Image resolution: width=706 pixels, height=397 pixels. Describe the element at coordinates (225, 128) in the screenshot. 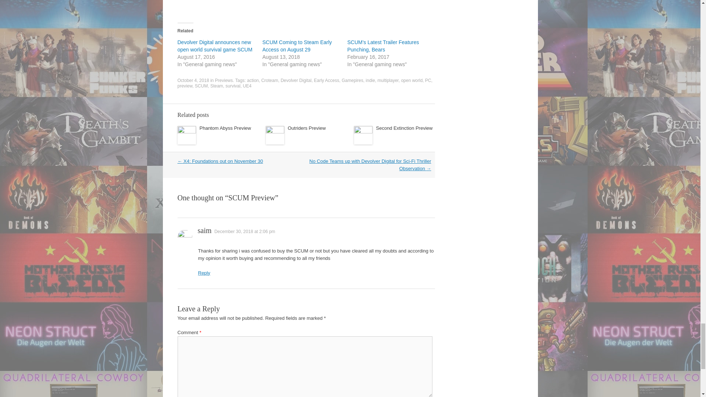

I see `Phantom Abyss Preview` at that location.